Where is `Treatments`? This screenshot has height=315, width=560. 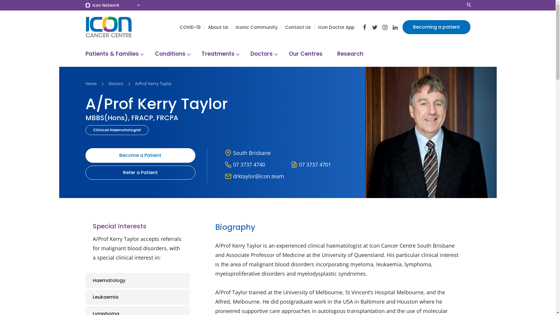
Treatments is located at coordinates (219, 55).